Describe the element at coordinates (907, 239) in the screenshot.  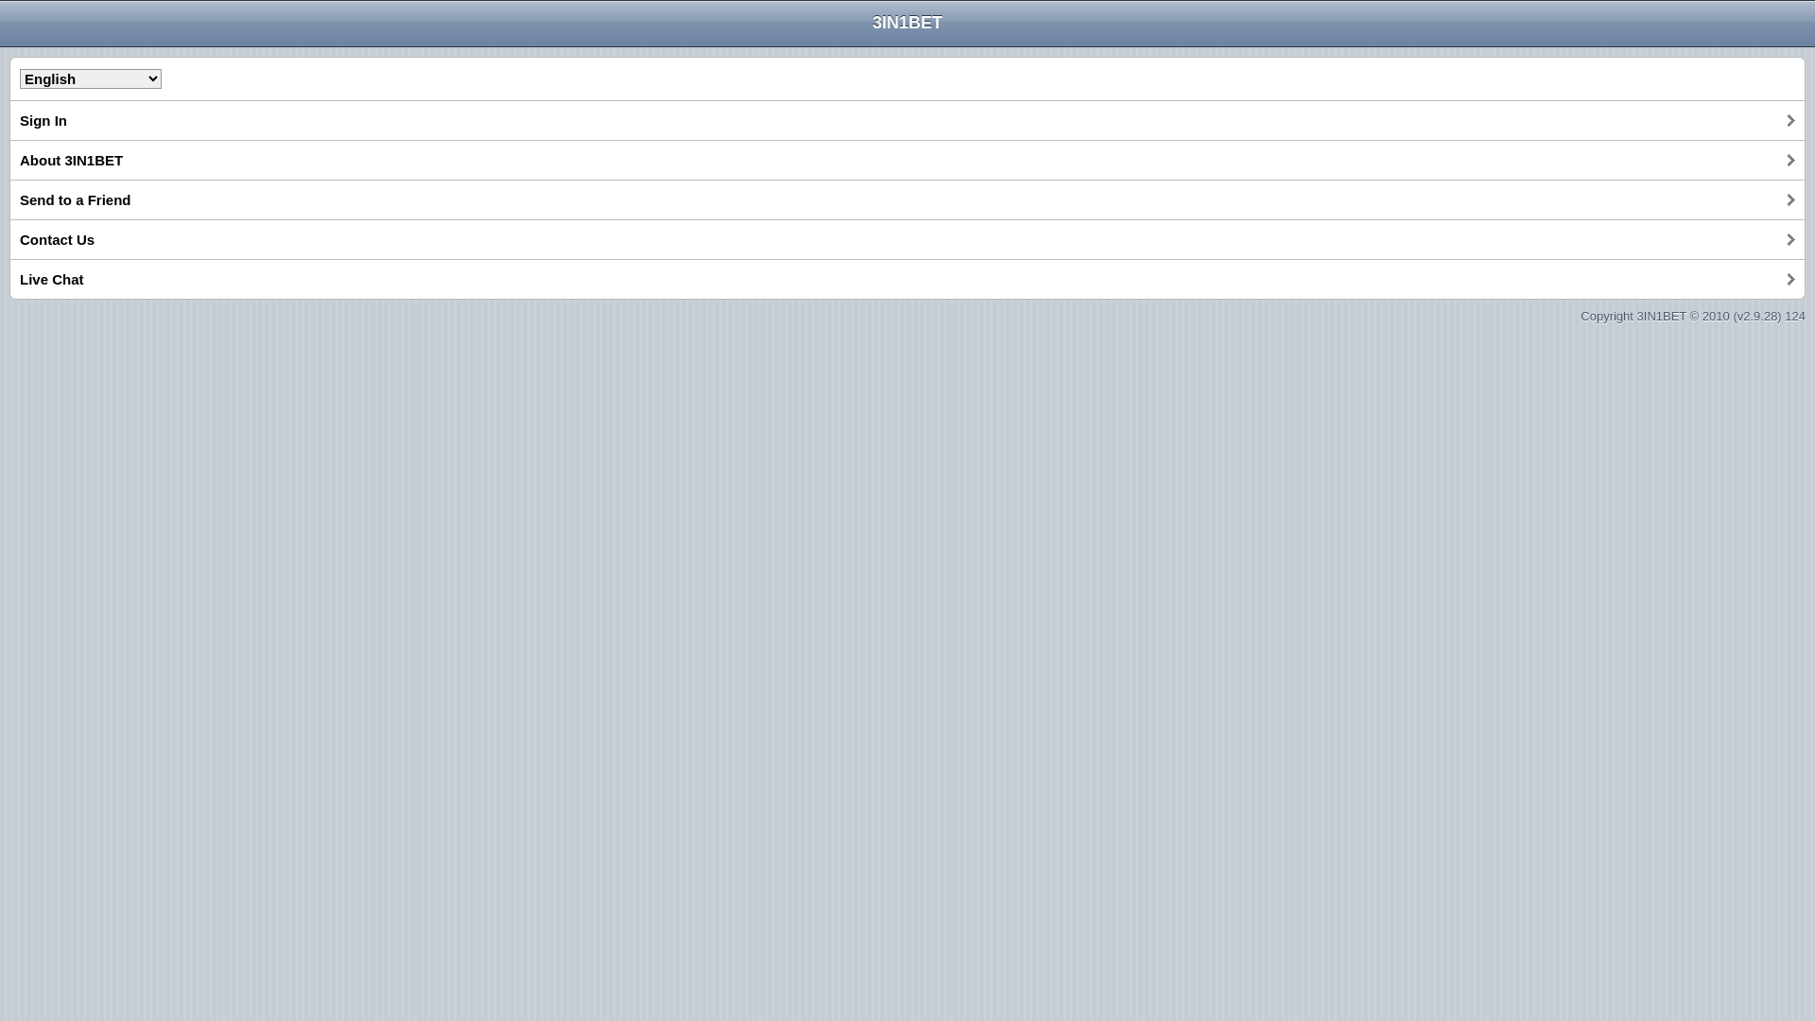
I see `Contact Us` at that location.